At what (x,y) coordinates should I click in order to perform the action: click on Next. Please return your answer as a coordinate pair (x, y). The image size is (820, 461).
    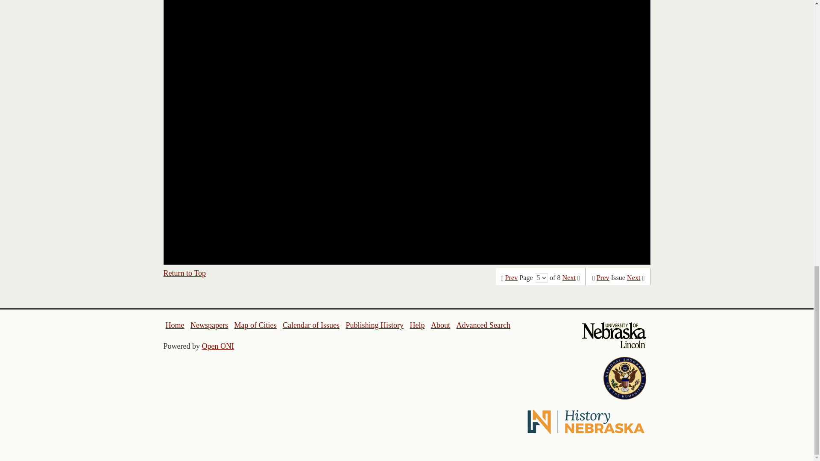
    Looking at the image, I should click on (634, 277).